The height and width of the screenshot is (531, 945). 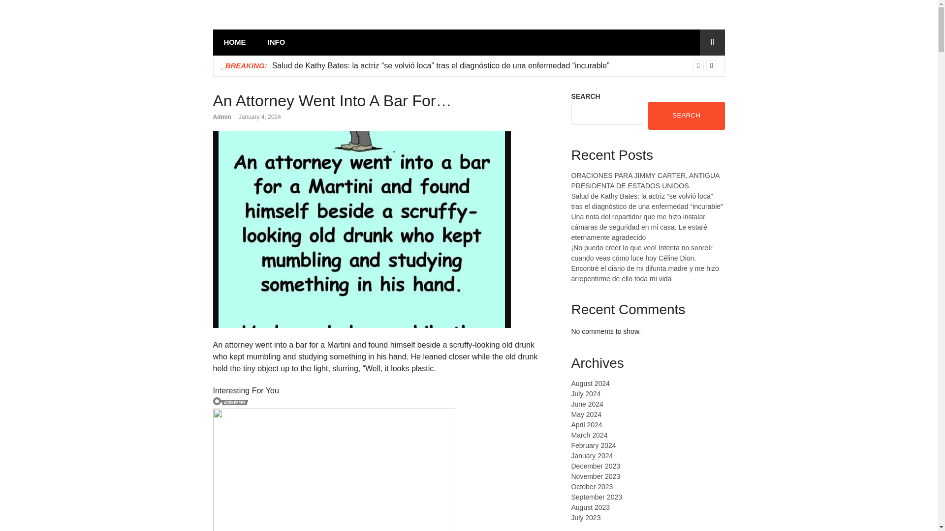 What do you see at coordinates (595, 466) in the screenshot?
I see `December 2023` at bounding box center [595, 466].